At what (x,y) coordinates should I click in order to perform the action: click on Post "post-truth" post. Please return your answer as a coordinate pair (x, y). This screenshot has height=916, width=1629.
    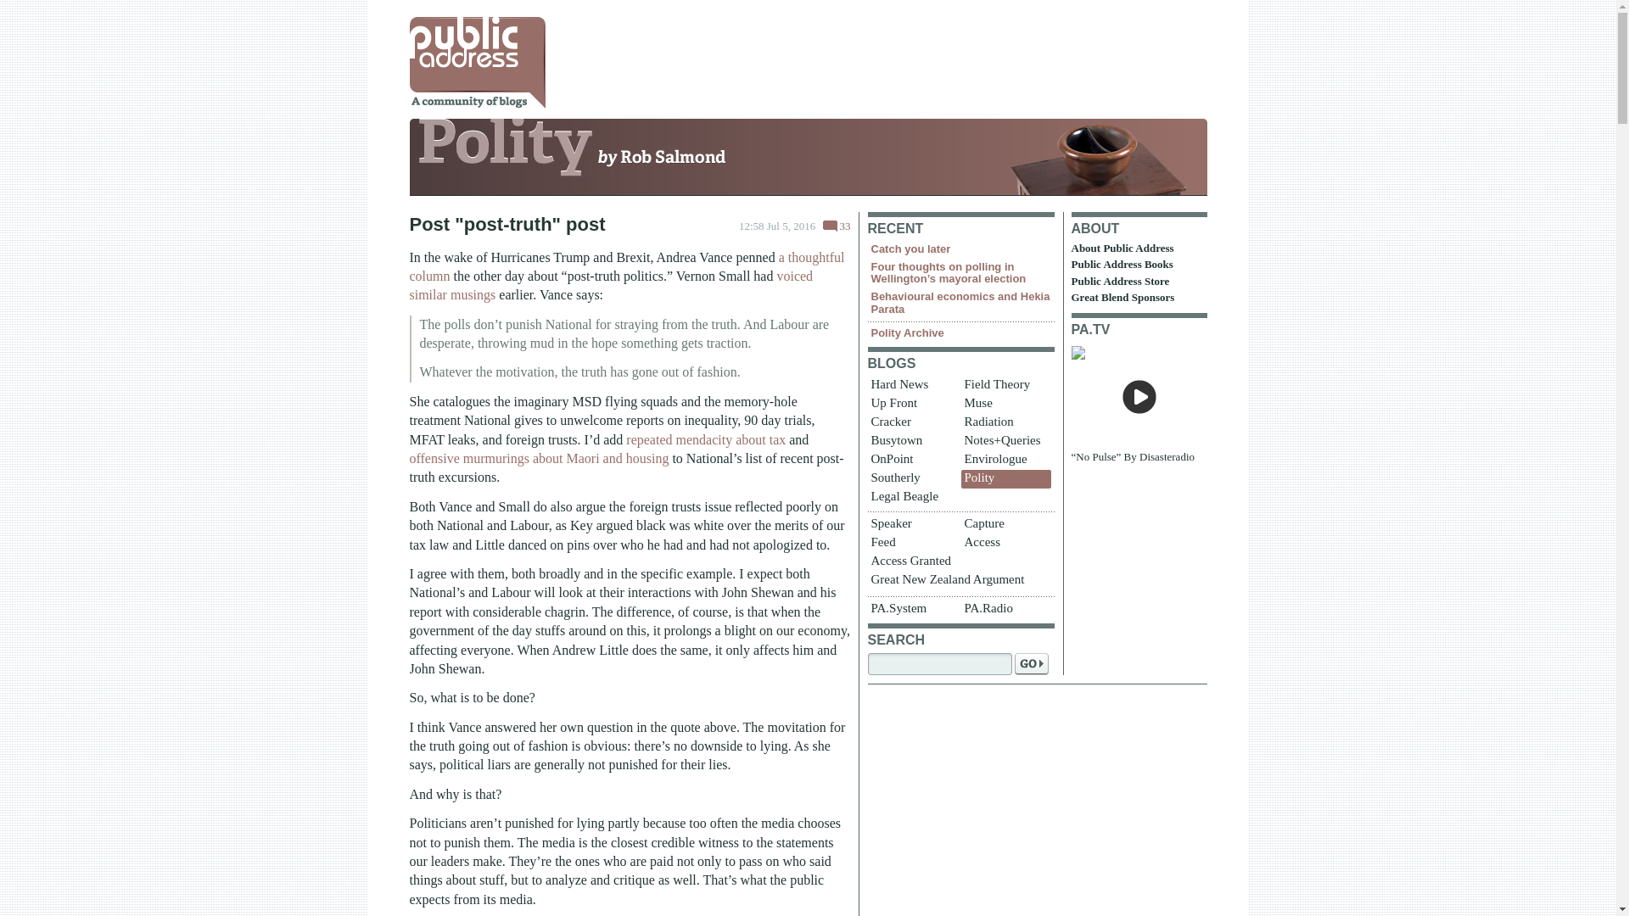
    Looking at the image, I should click on (506, 224).